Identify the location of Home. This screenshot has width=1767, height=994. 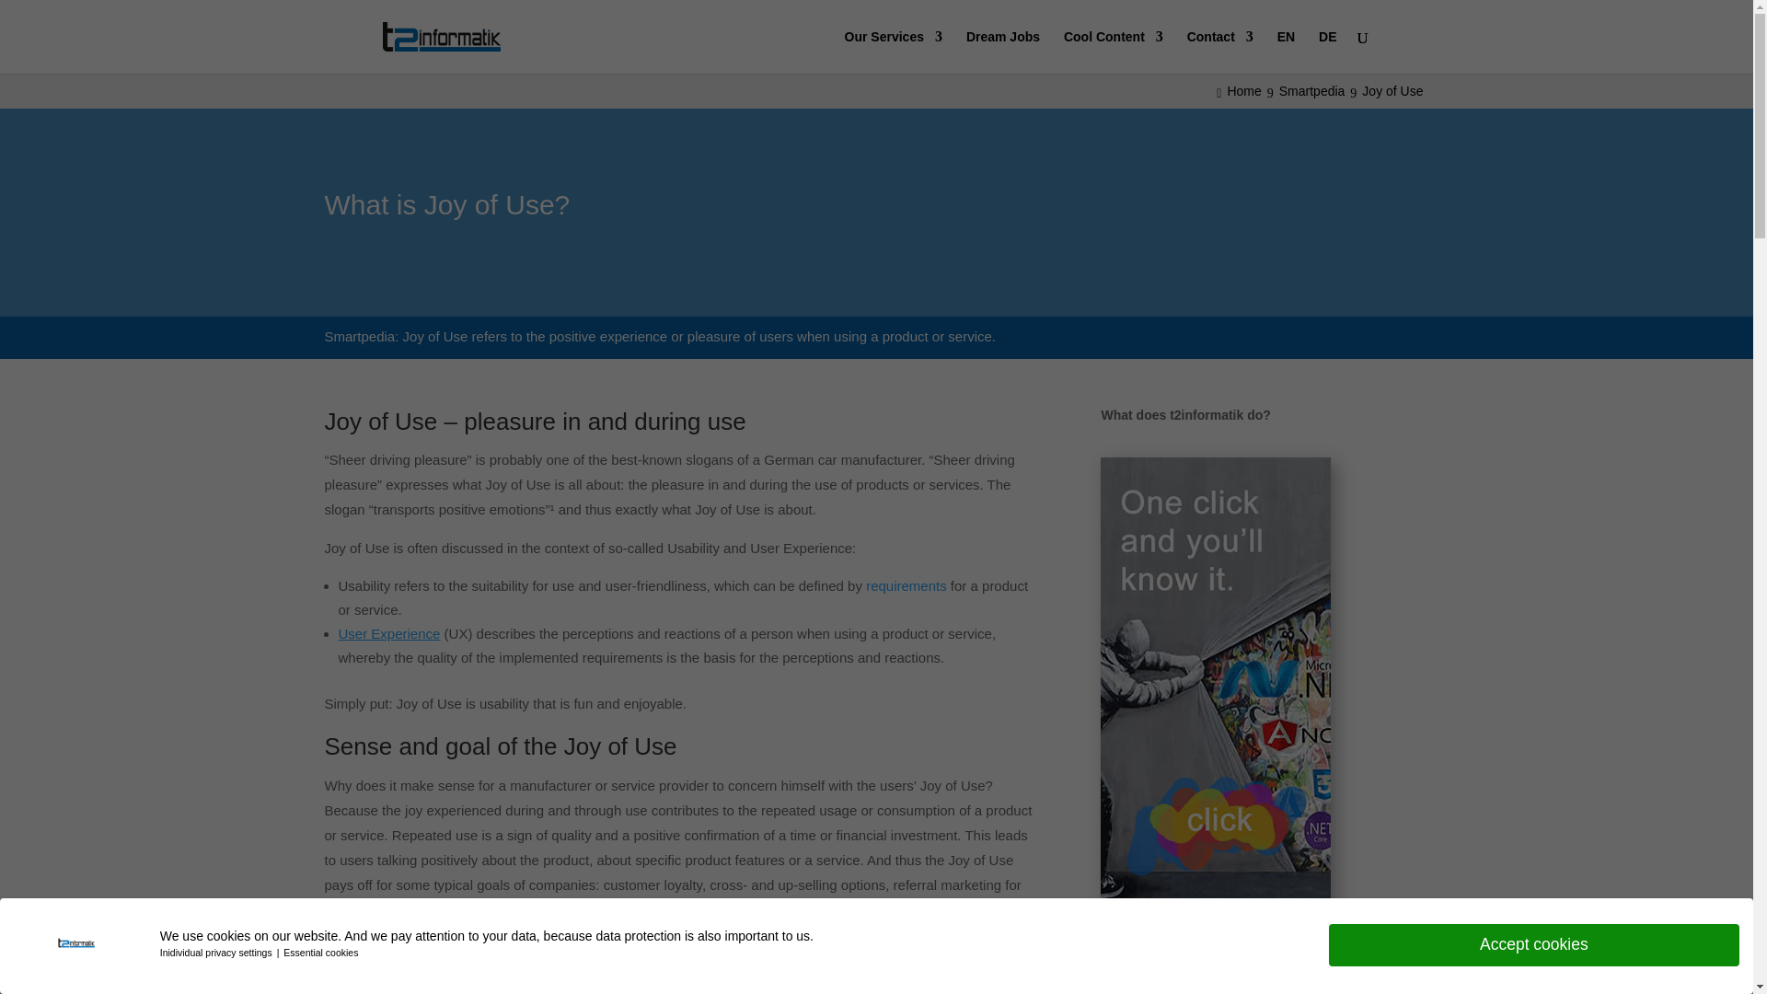
(1242, 90).